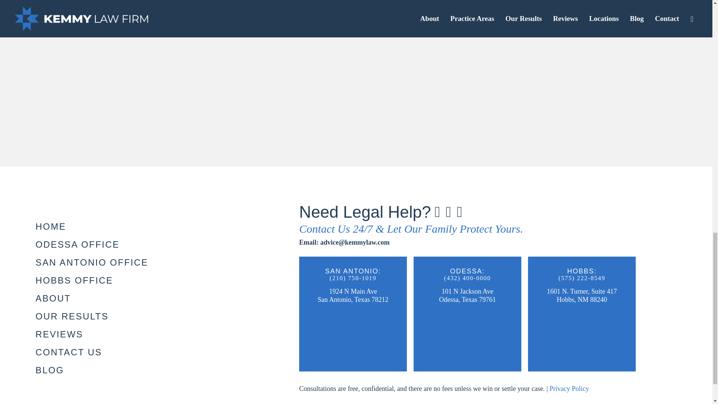 This screenshot has width=718, height=404. What do you see at coordinates (569, 388) in the screenshot?
I see `Our Privacy Policy` at bounding box center [569, 388].